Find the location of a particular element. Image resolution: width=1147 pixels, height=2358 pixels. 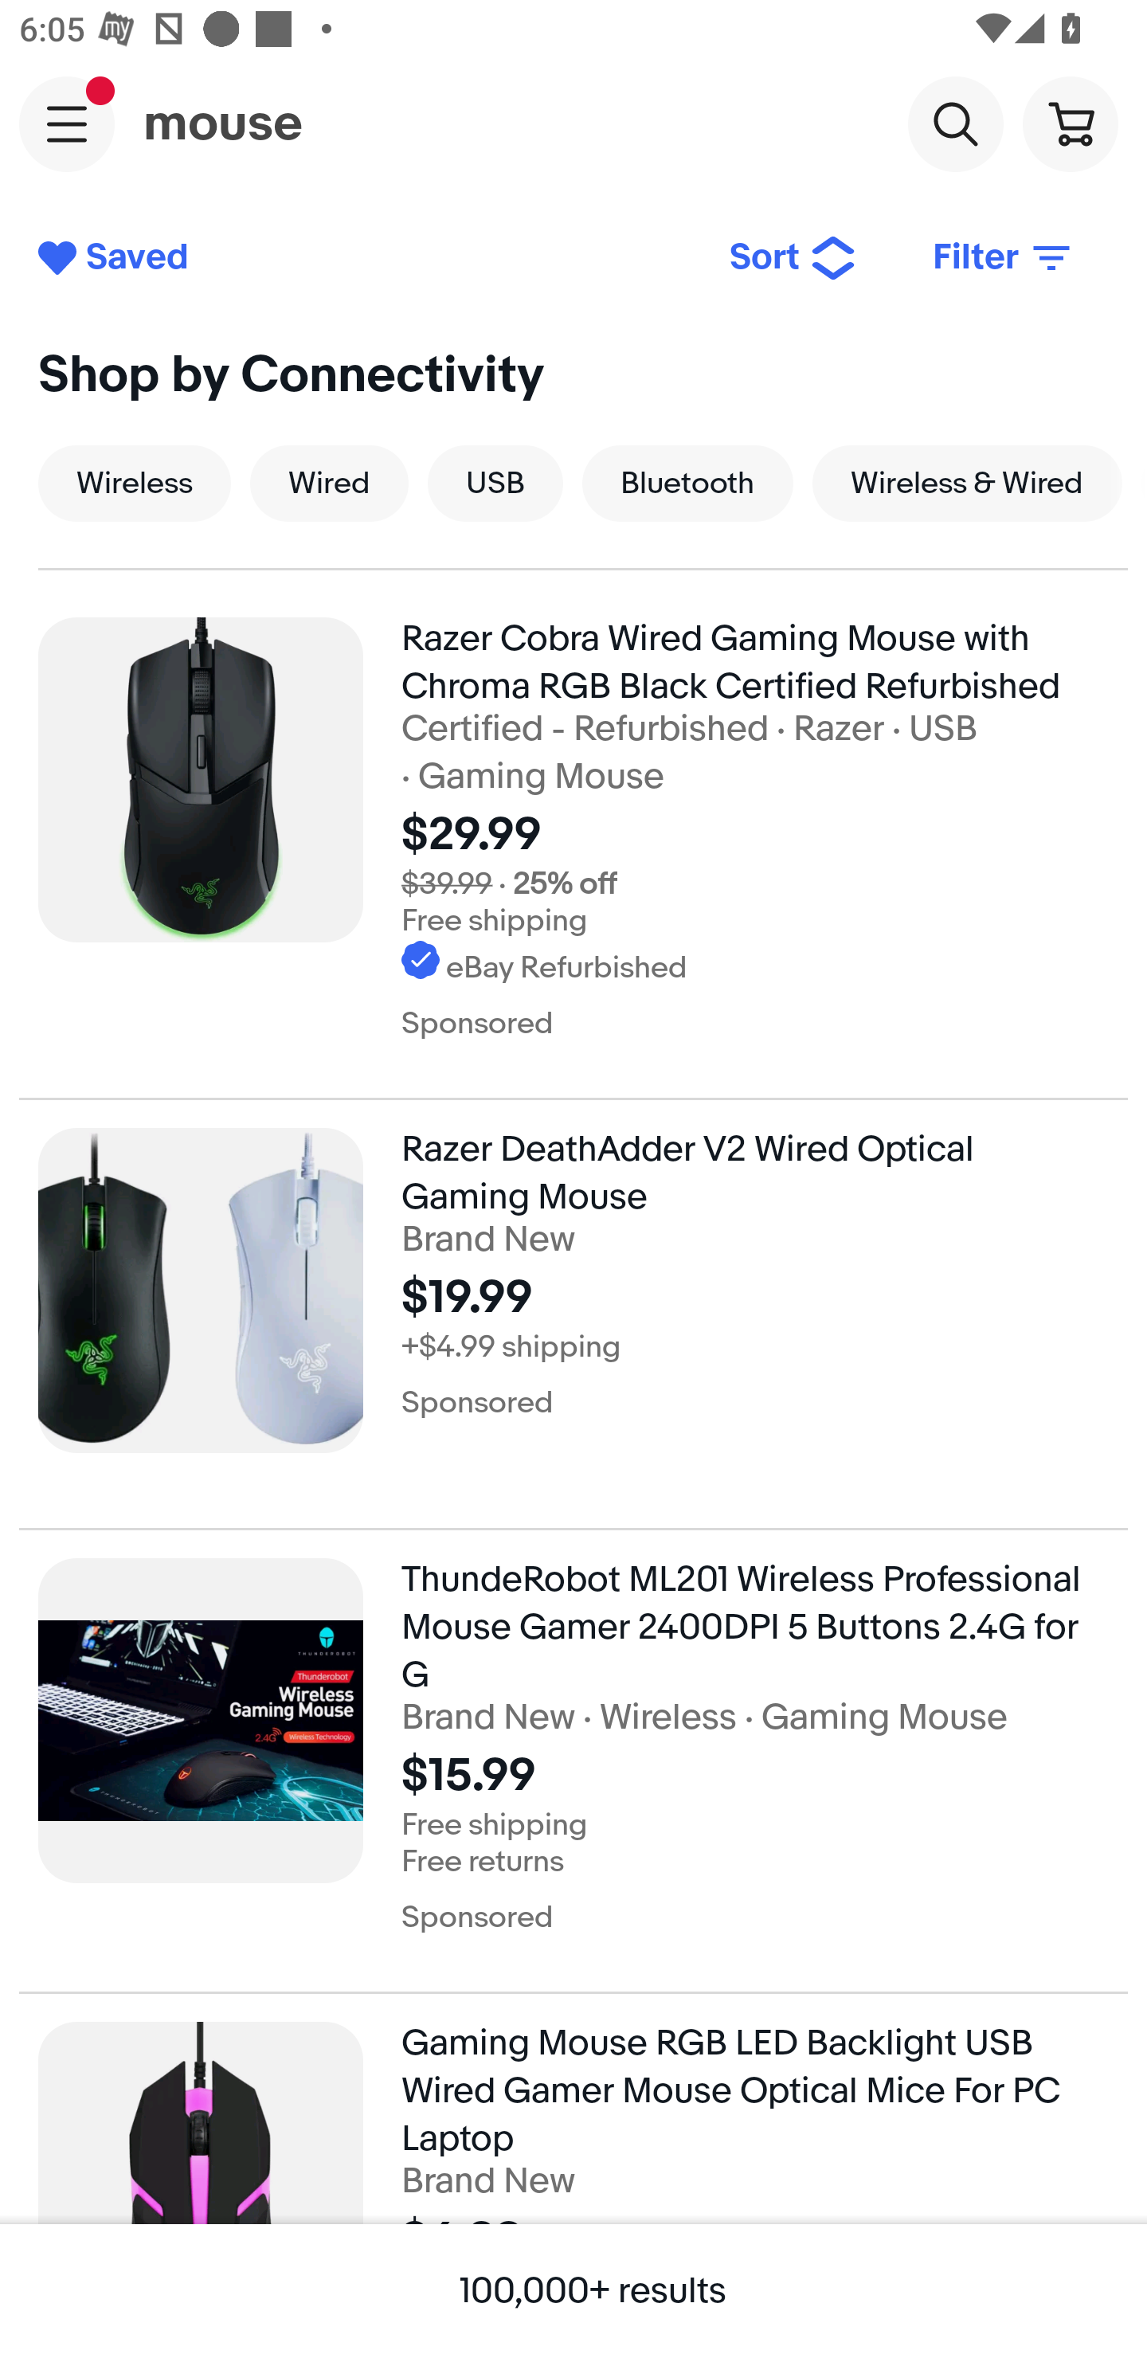

USB USB, Connectivity is located at coordinates (495, 483).